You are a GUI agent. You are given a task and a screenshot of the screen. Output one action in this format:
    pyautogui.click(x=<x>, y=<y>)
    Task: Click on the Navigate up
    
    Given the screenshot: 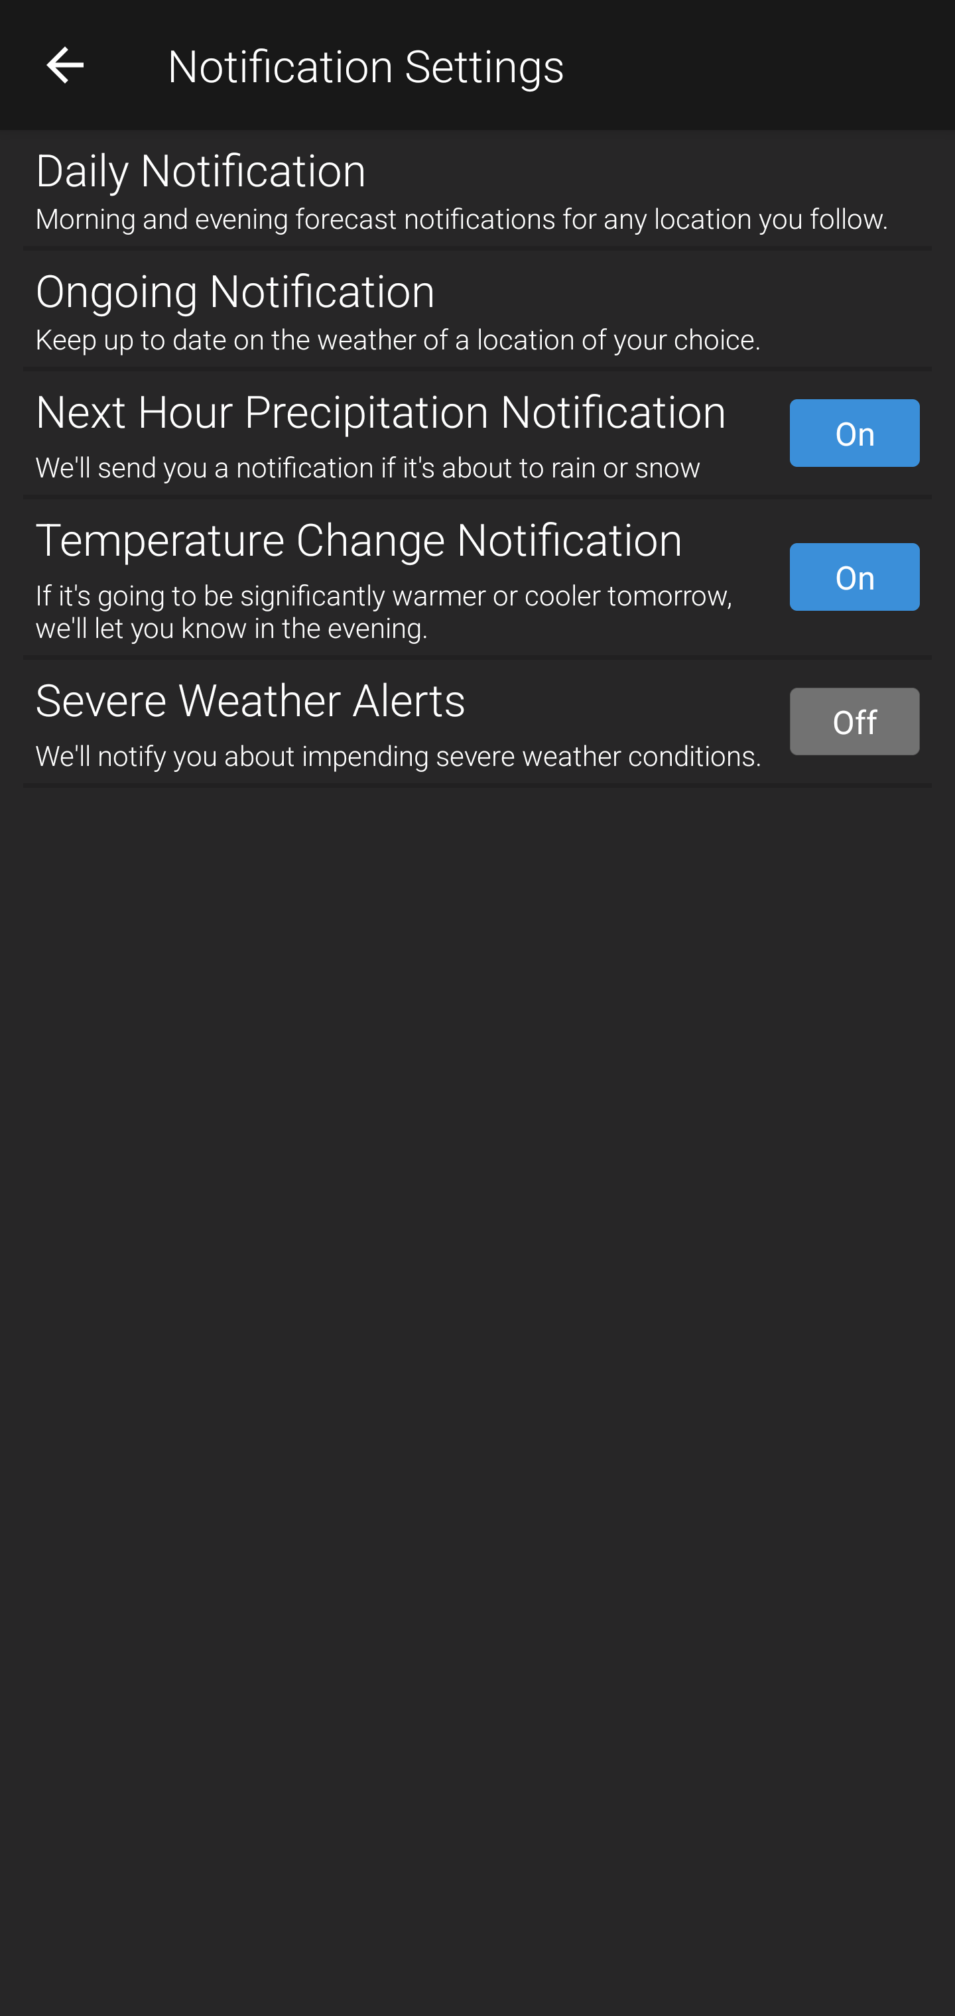 What is the action you would take?
    pyautogui.click(x=65, y=64)
    